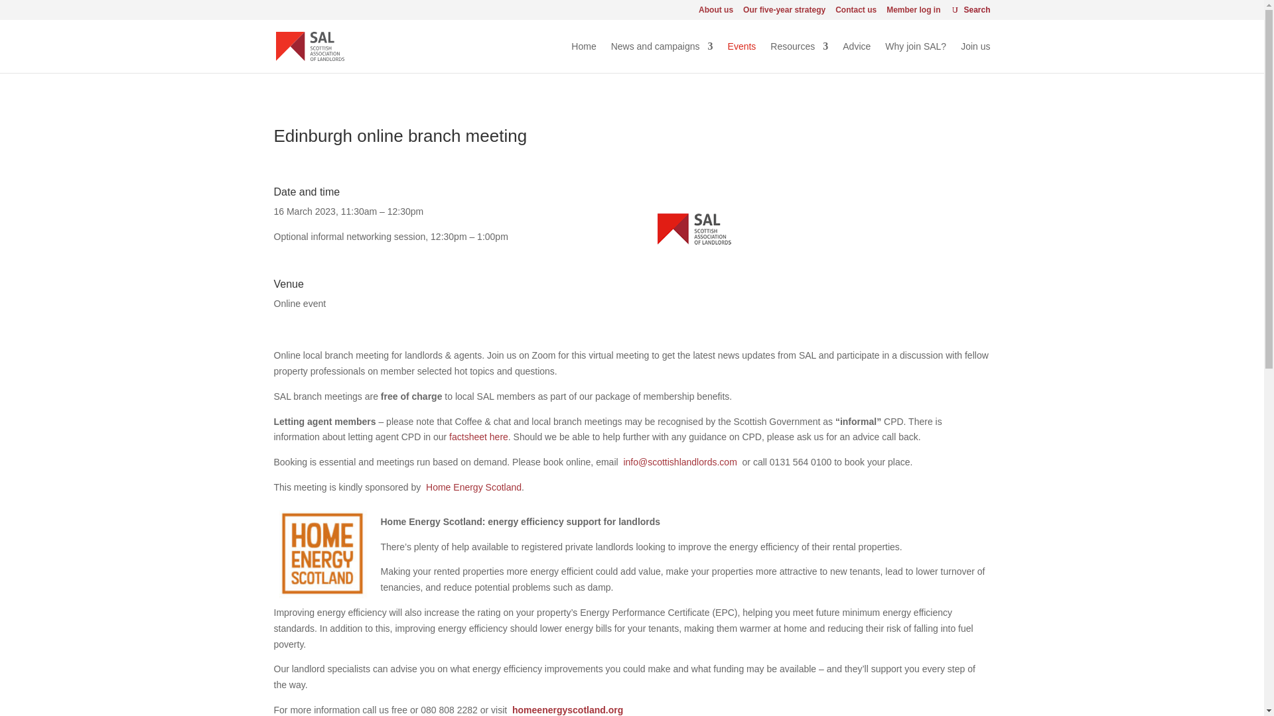  What do you see at coordinates (567, 709) in the screenshot?
I see `homeenergyscotland.org` at bounding box center [567, 709].